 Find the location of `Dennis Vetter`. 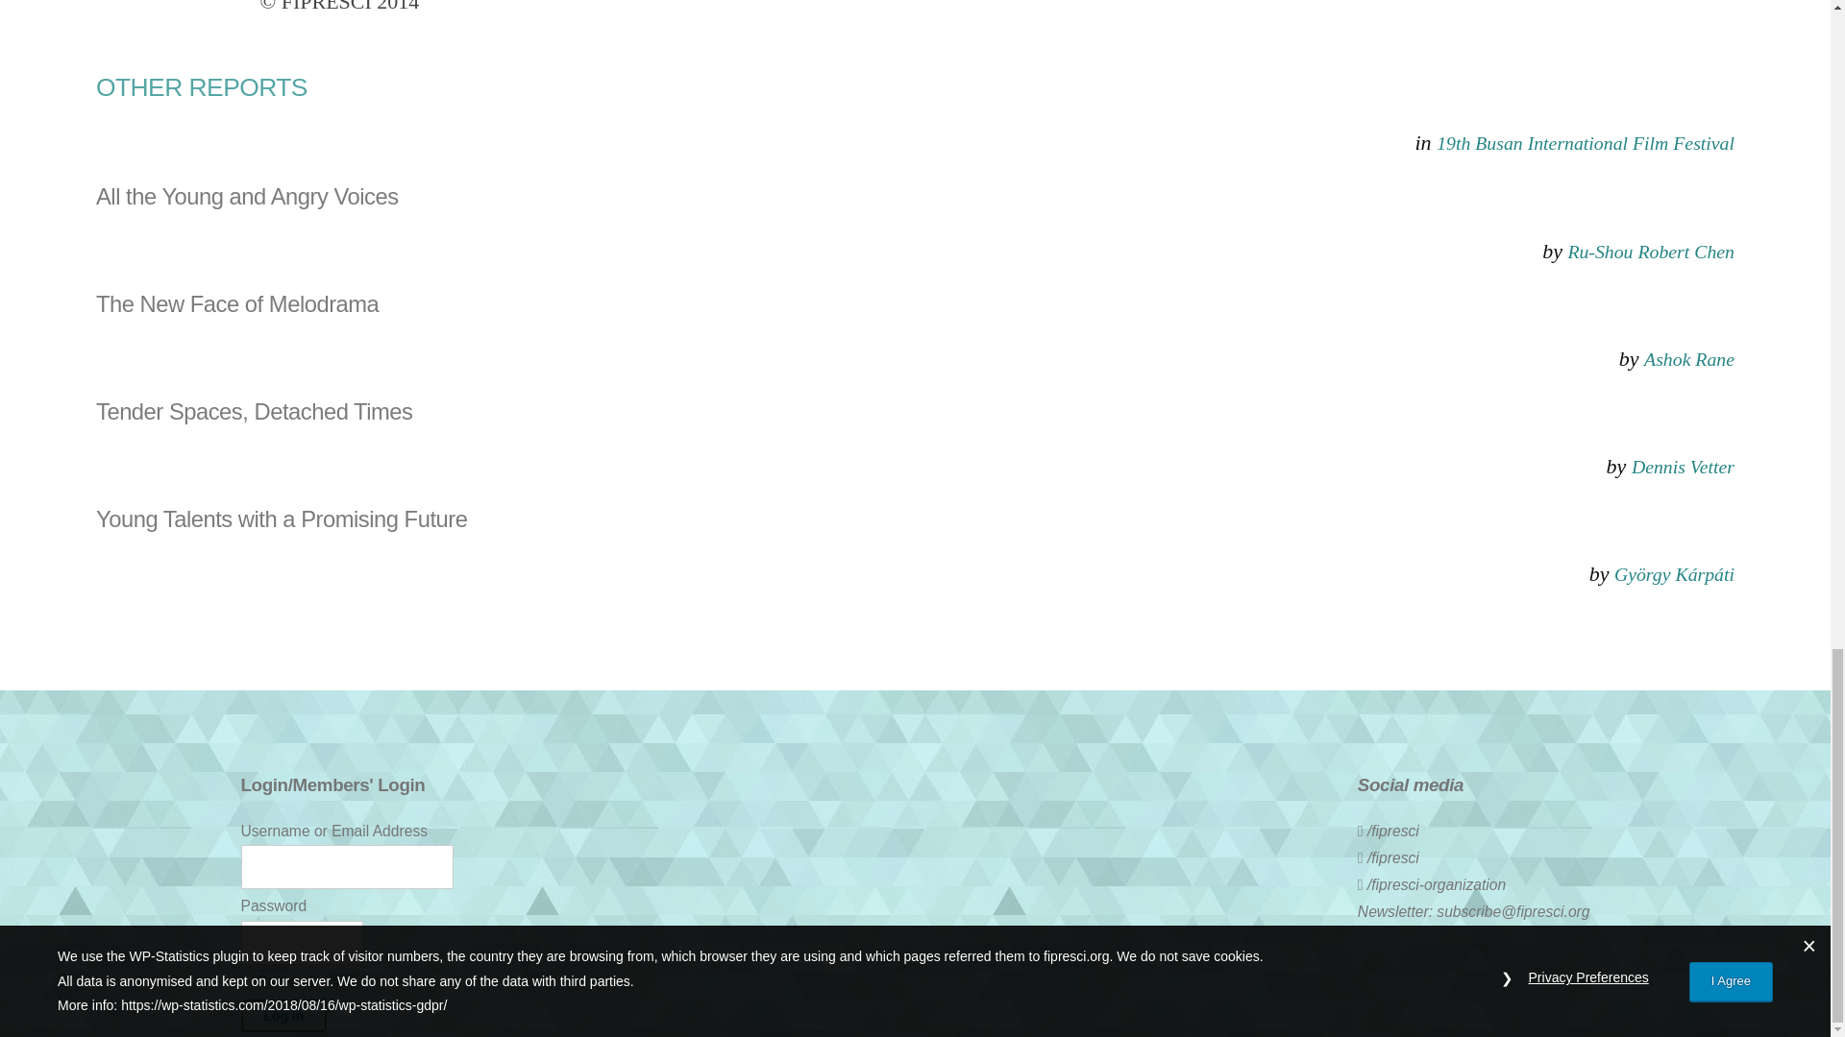

Dennis Vetter is located at coordinates (1682, 467).